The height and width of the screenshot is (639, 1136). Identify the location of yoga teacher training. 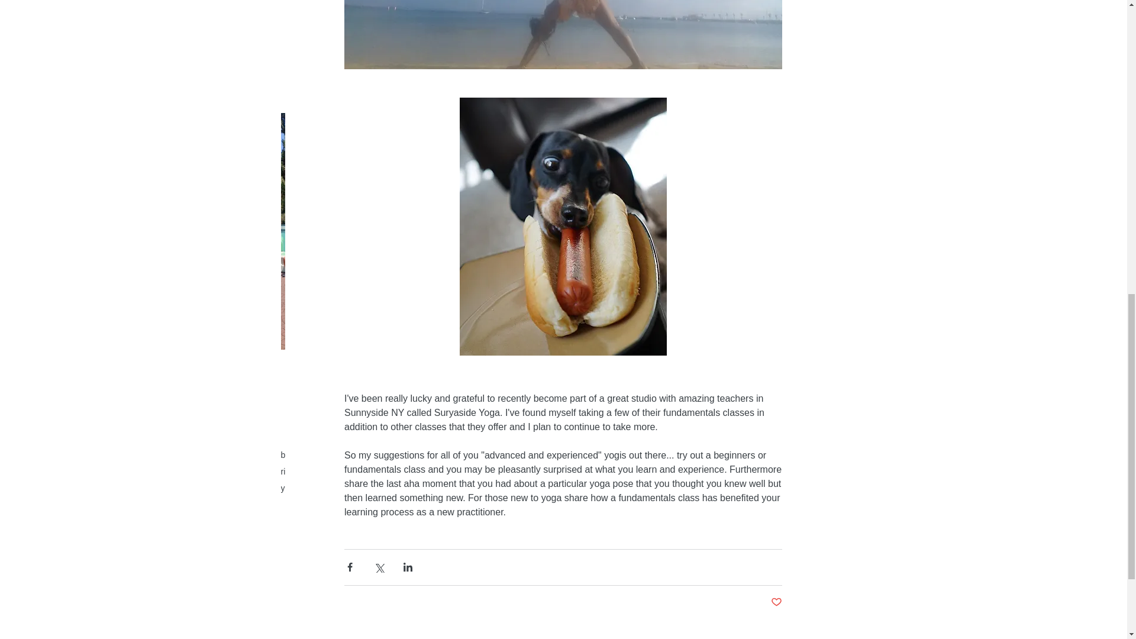
(319, 488).